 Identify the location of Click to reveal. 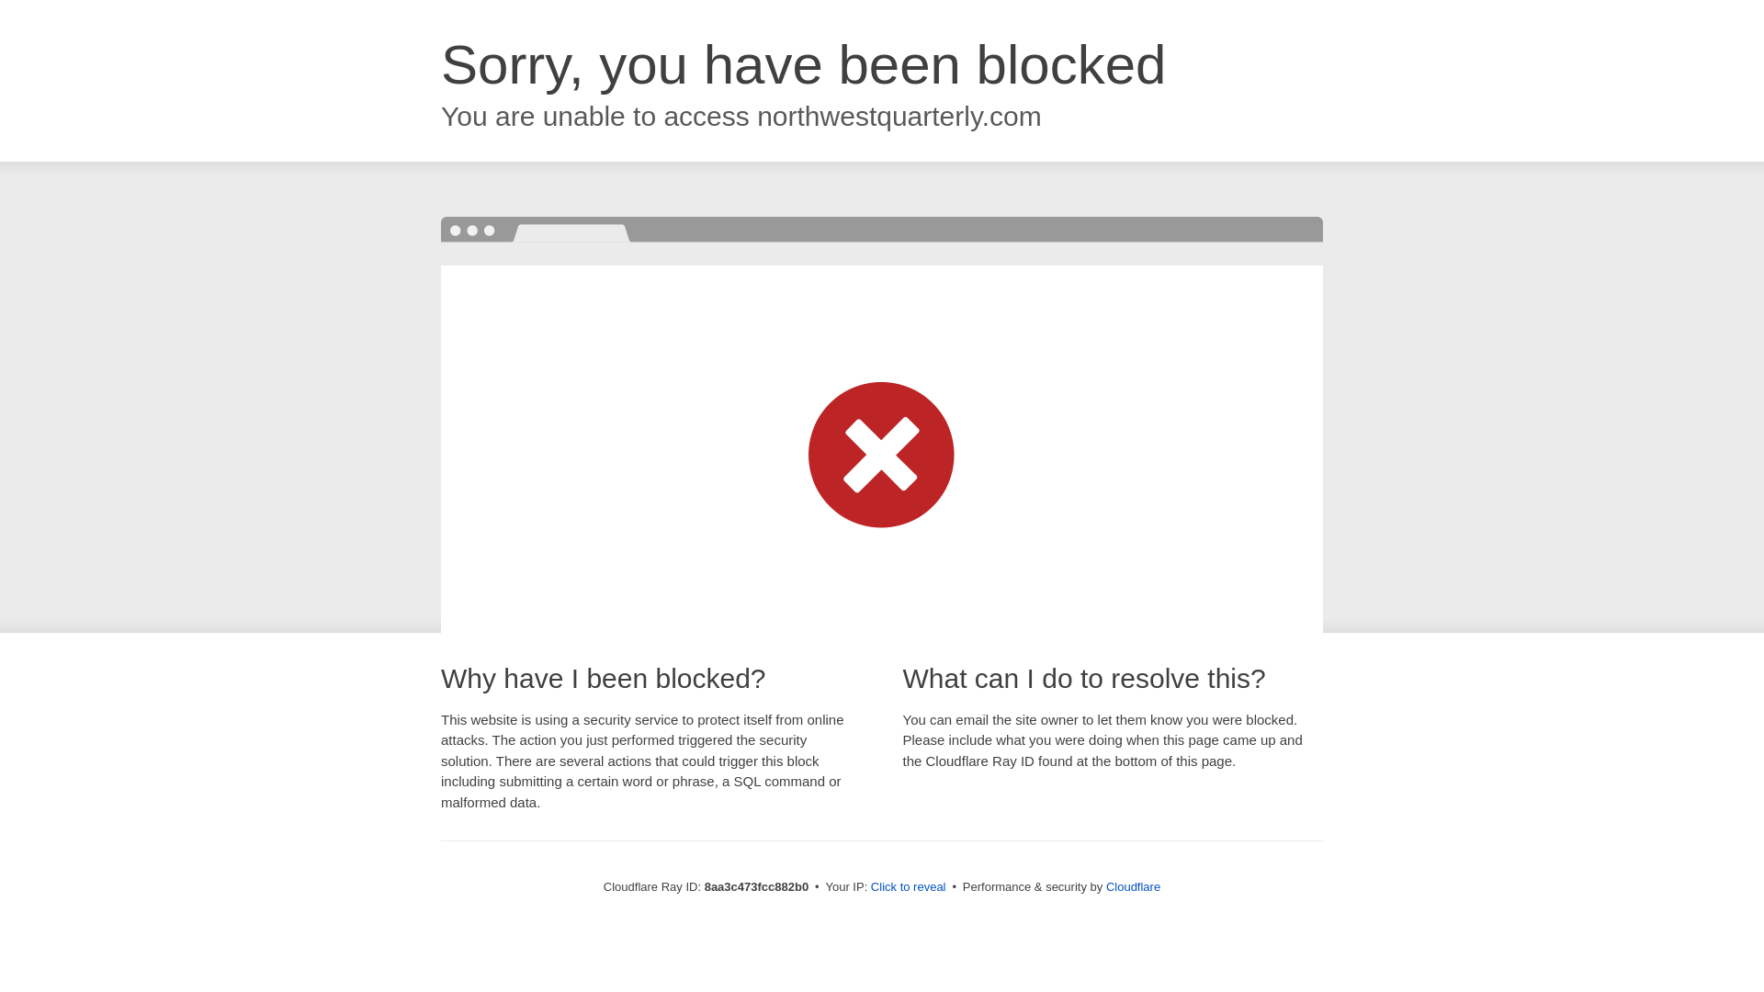
(908, 887).